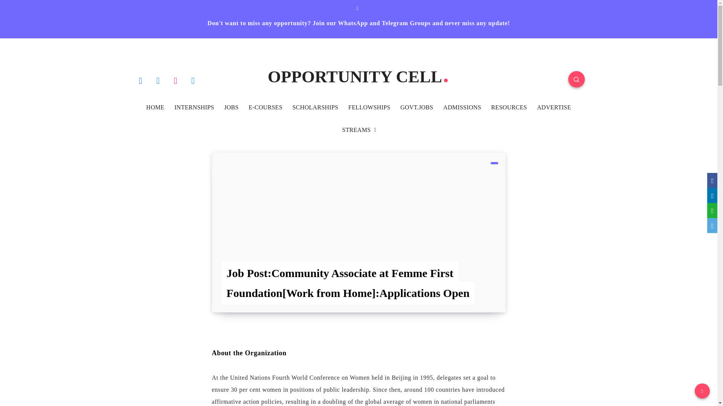 The height and width of the screenshot is (406, 723). I want to click on HOME, so click(155, 108).